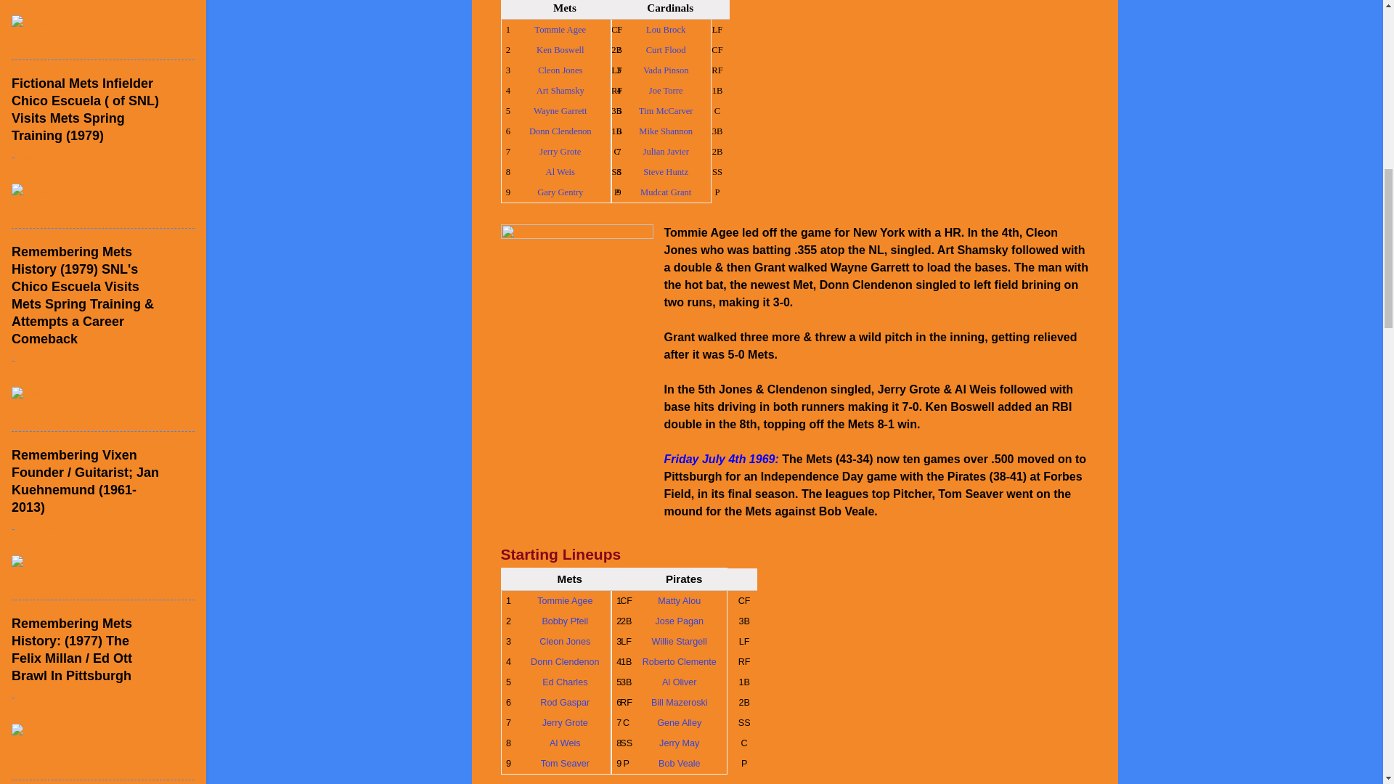 Image resolution: width=1394 pixels, height=784 pixels. Describe the element at coordinates (561, 90) in the screenshot. I see `Art Shamsky` at that location.